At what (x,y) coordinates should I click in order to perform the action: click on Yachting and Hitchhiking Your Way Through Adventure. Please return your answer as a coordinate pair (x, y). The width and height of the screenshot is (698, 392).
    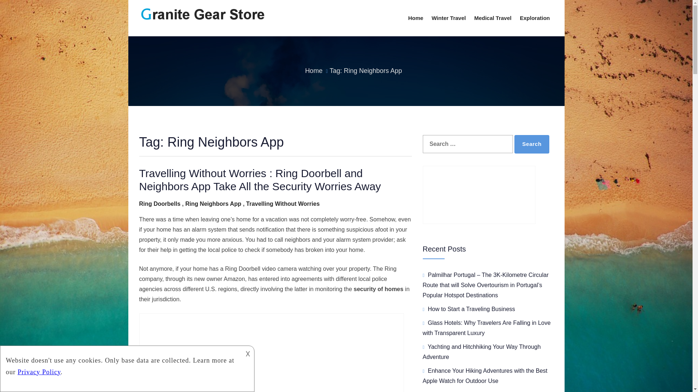
    Looking at the image, I should click on (481, 352).